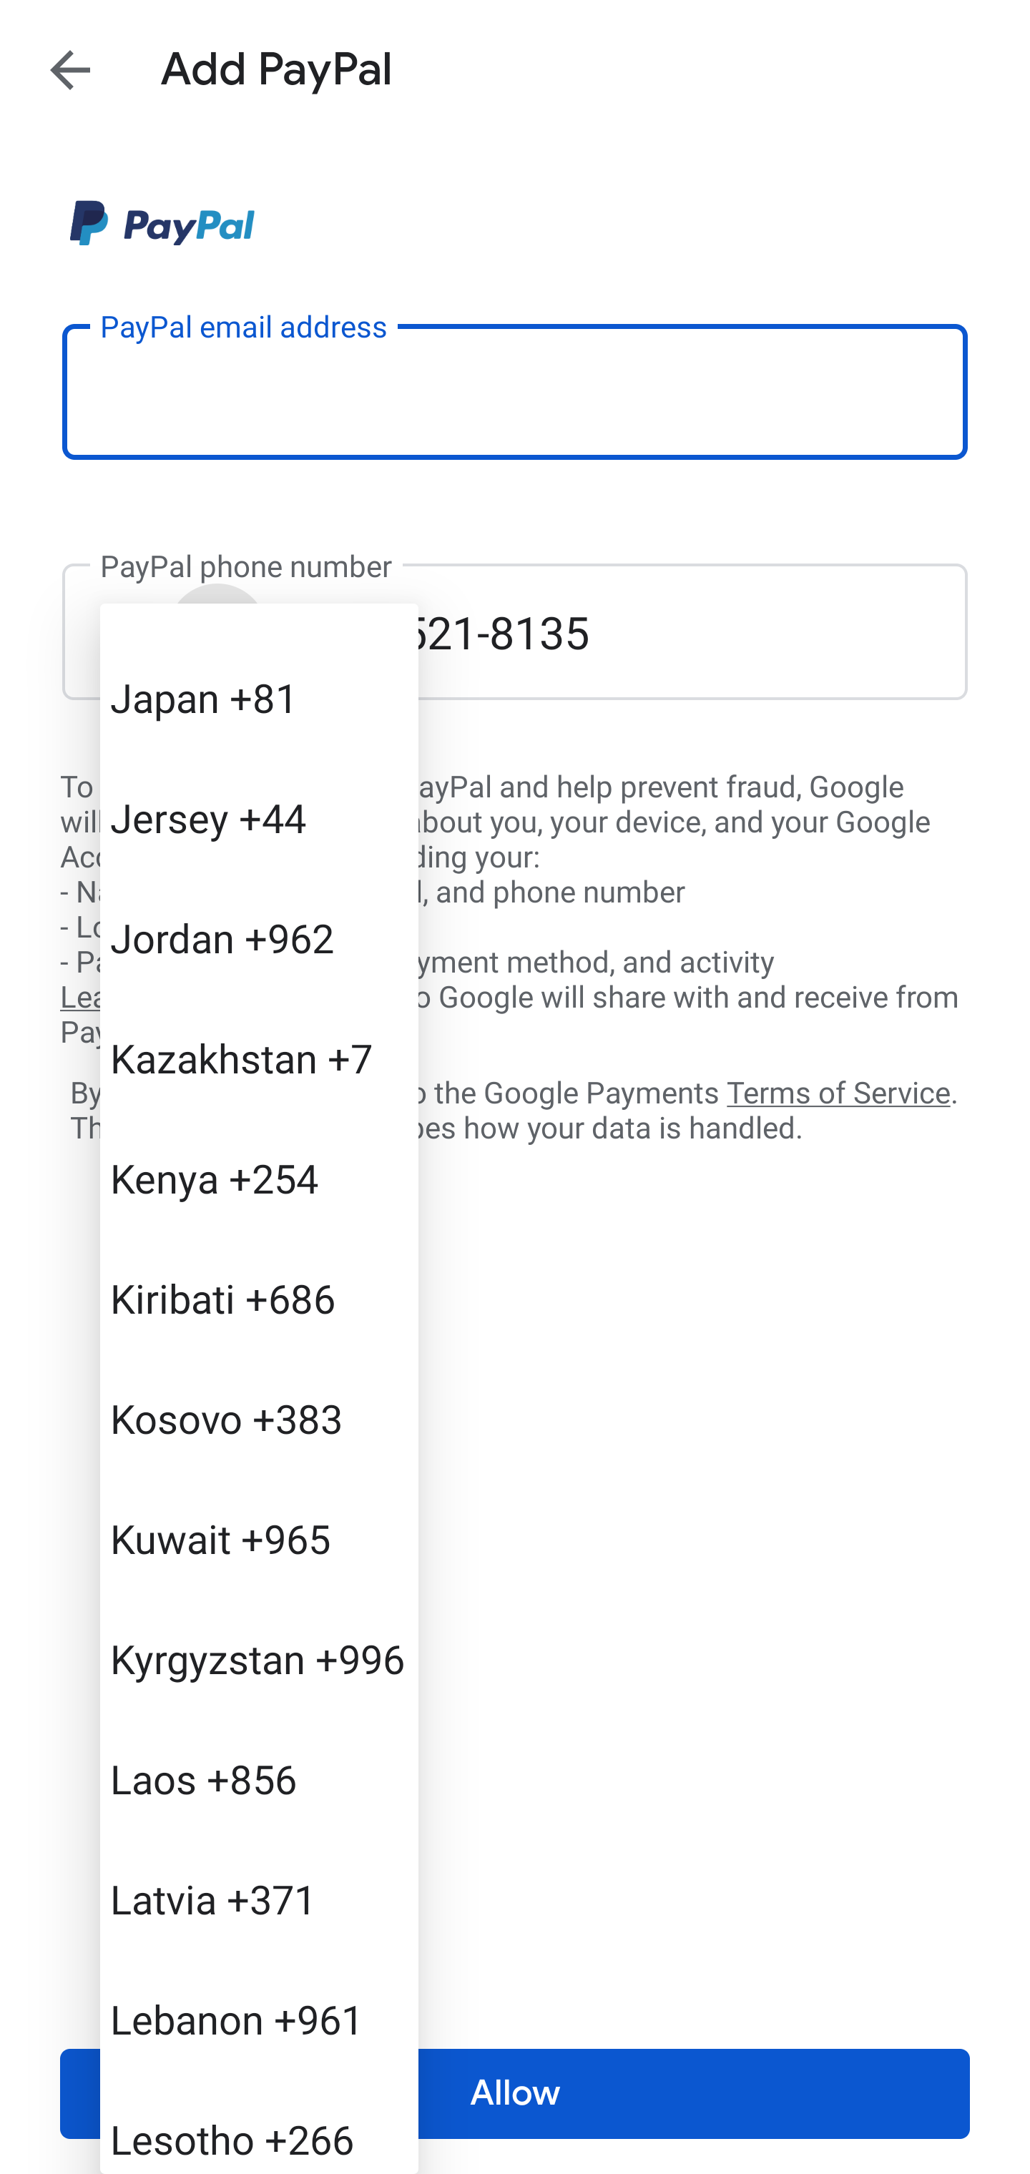 This screenshot has width=1030, height=2174. Describe the element at coordinates (259, 1778) in the screenshot. I see `Laos +856` at that location.